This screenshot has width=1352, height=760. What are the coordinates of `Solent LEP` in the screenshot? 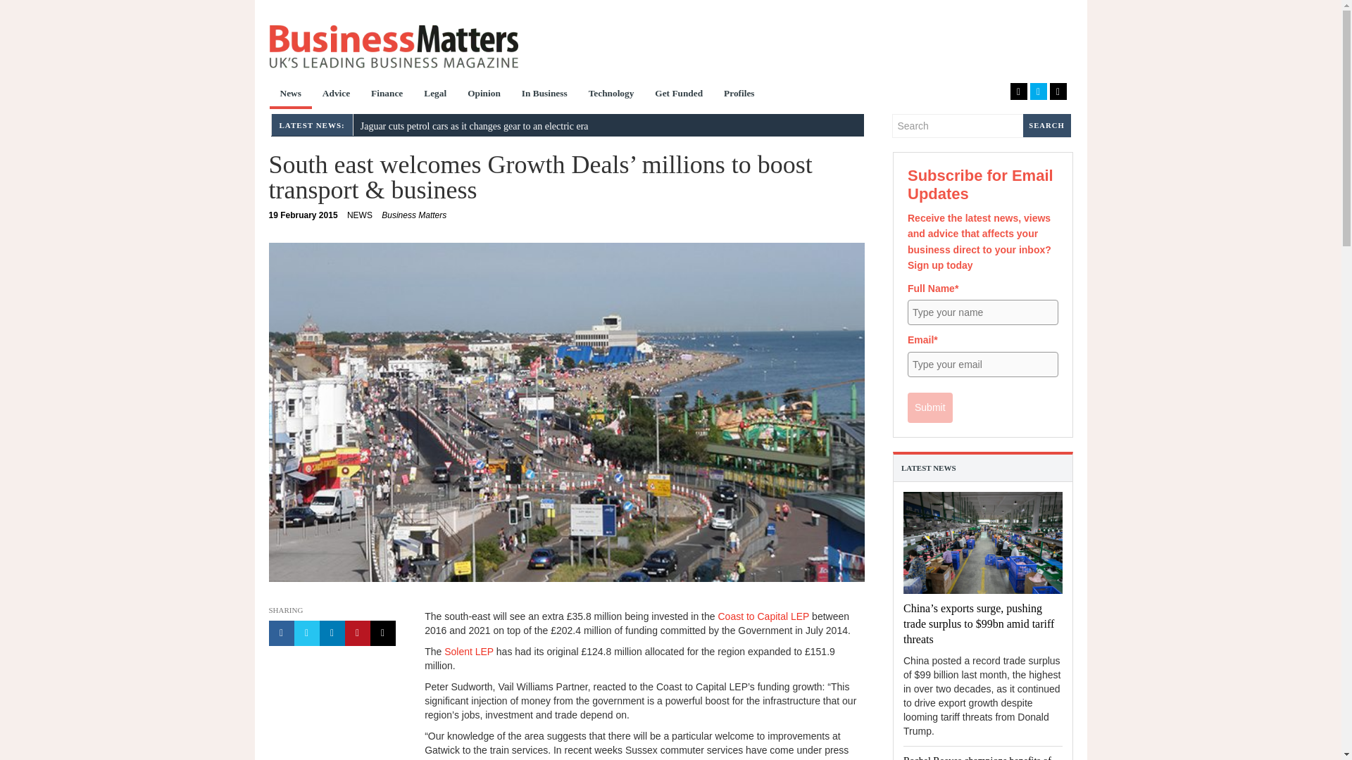 It's located at (469, 652).